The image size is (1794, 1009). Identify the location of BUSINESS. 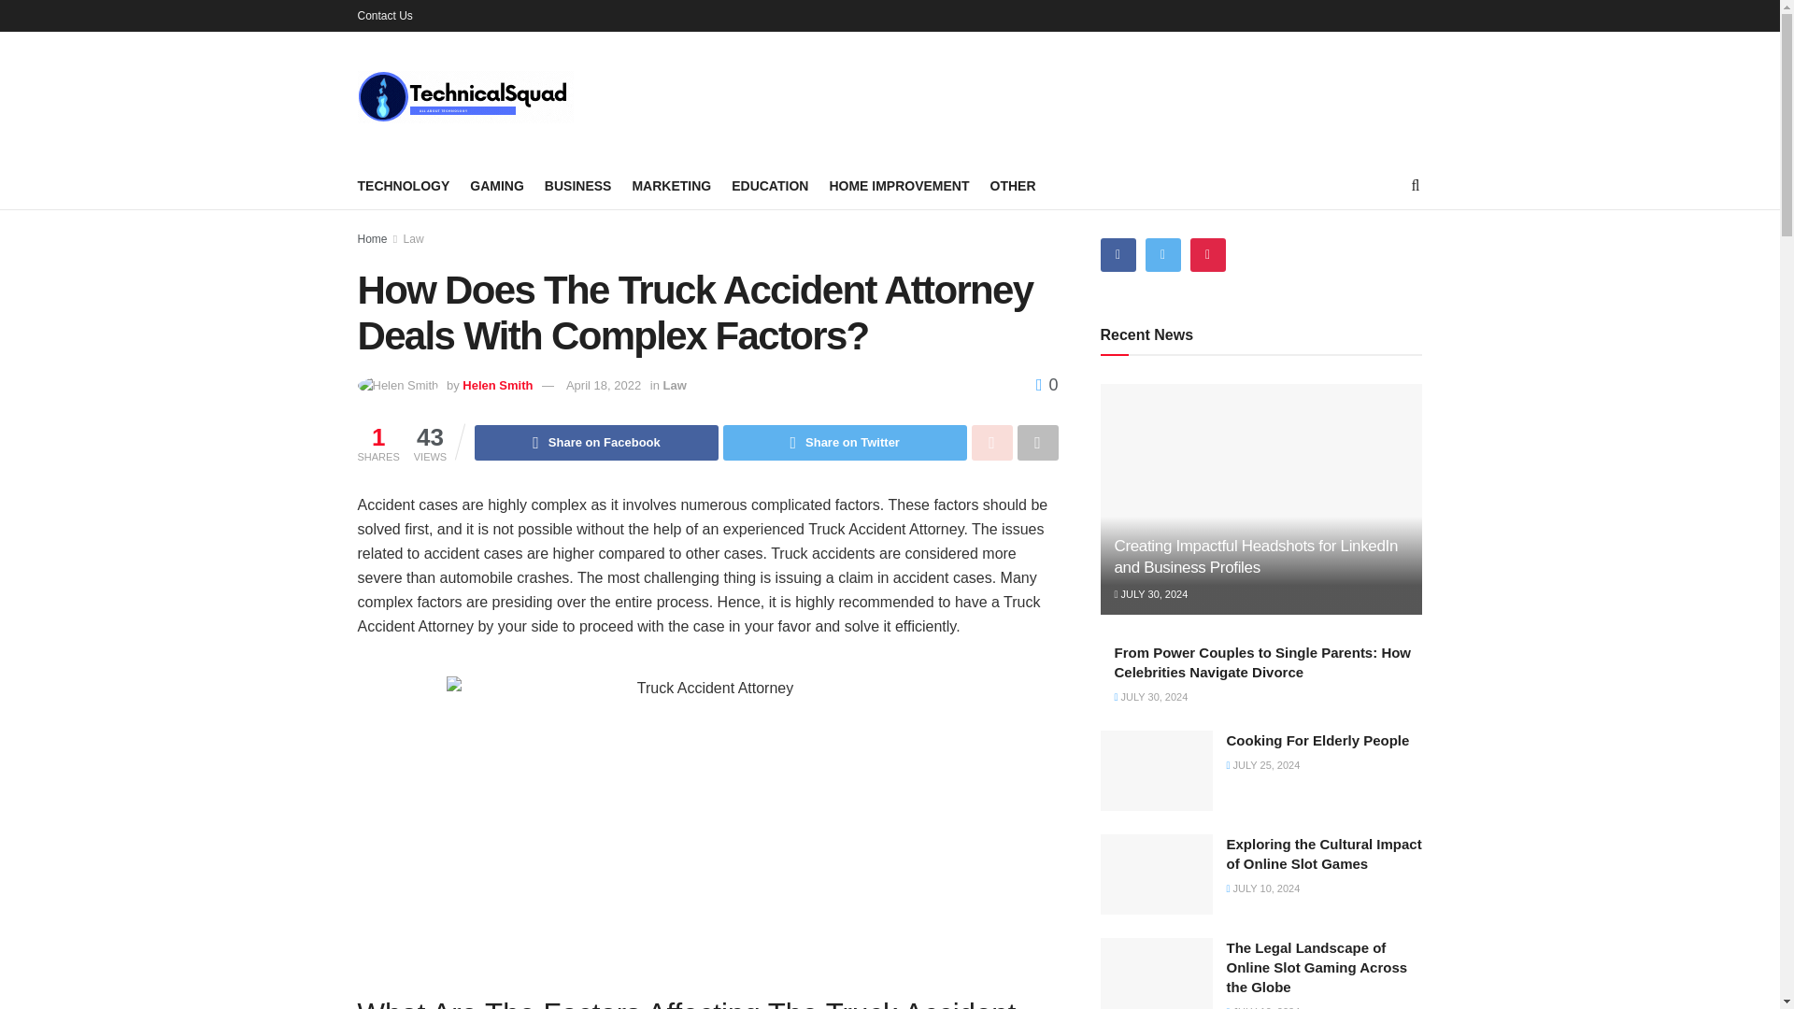
(577, 185).